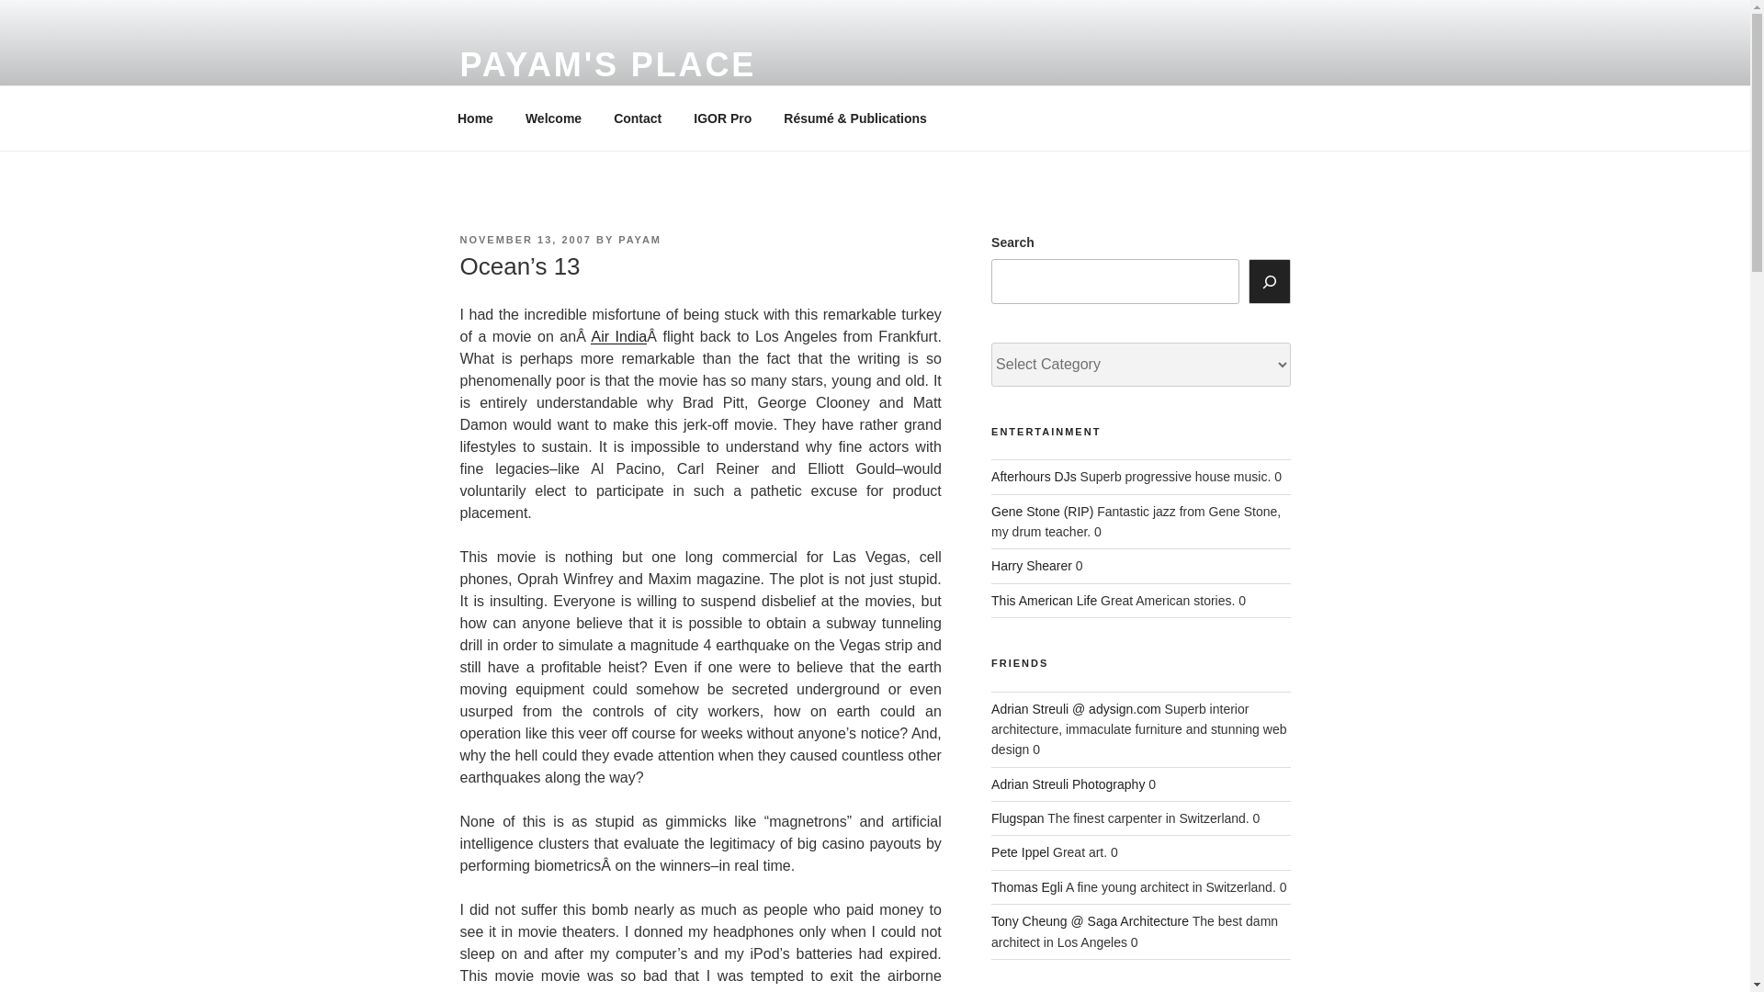 The image size is (1764, 992). What do you see at coordinates (1034, 476) in the screenshot?
I see `Superb progressive house music.` at bounding box center [1034, 476].